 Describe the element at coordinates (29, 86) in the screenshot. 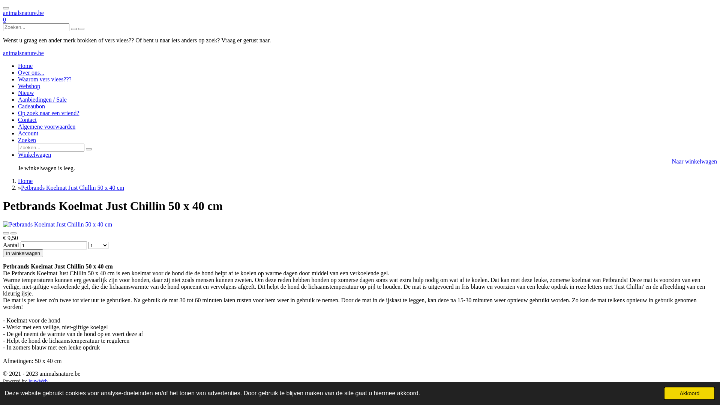

I see `Webshop` at that location.